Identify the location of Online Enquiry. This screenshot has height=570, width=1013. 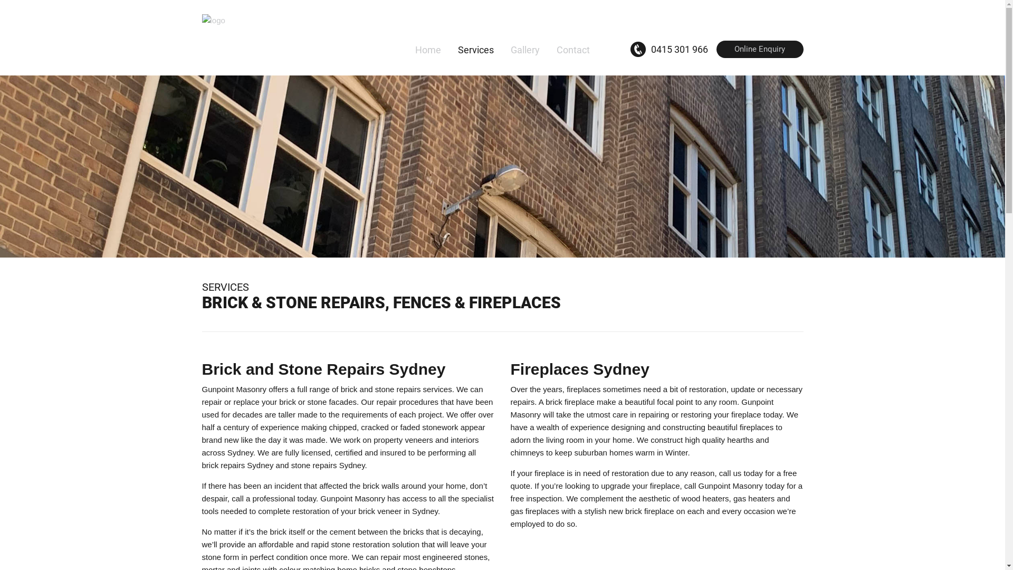
(760, 50).